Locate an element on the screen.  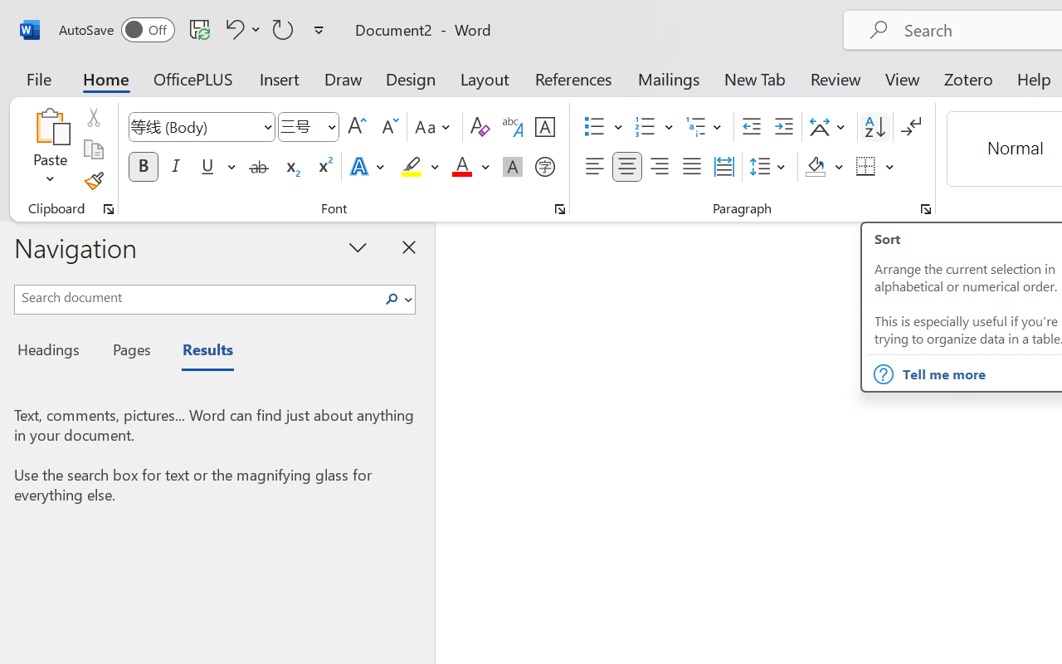
Edit is located at coordinates (74, 15).